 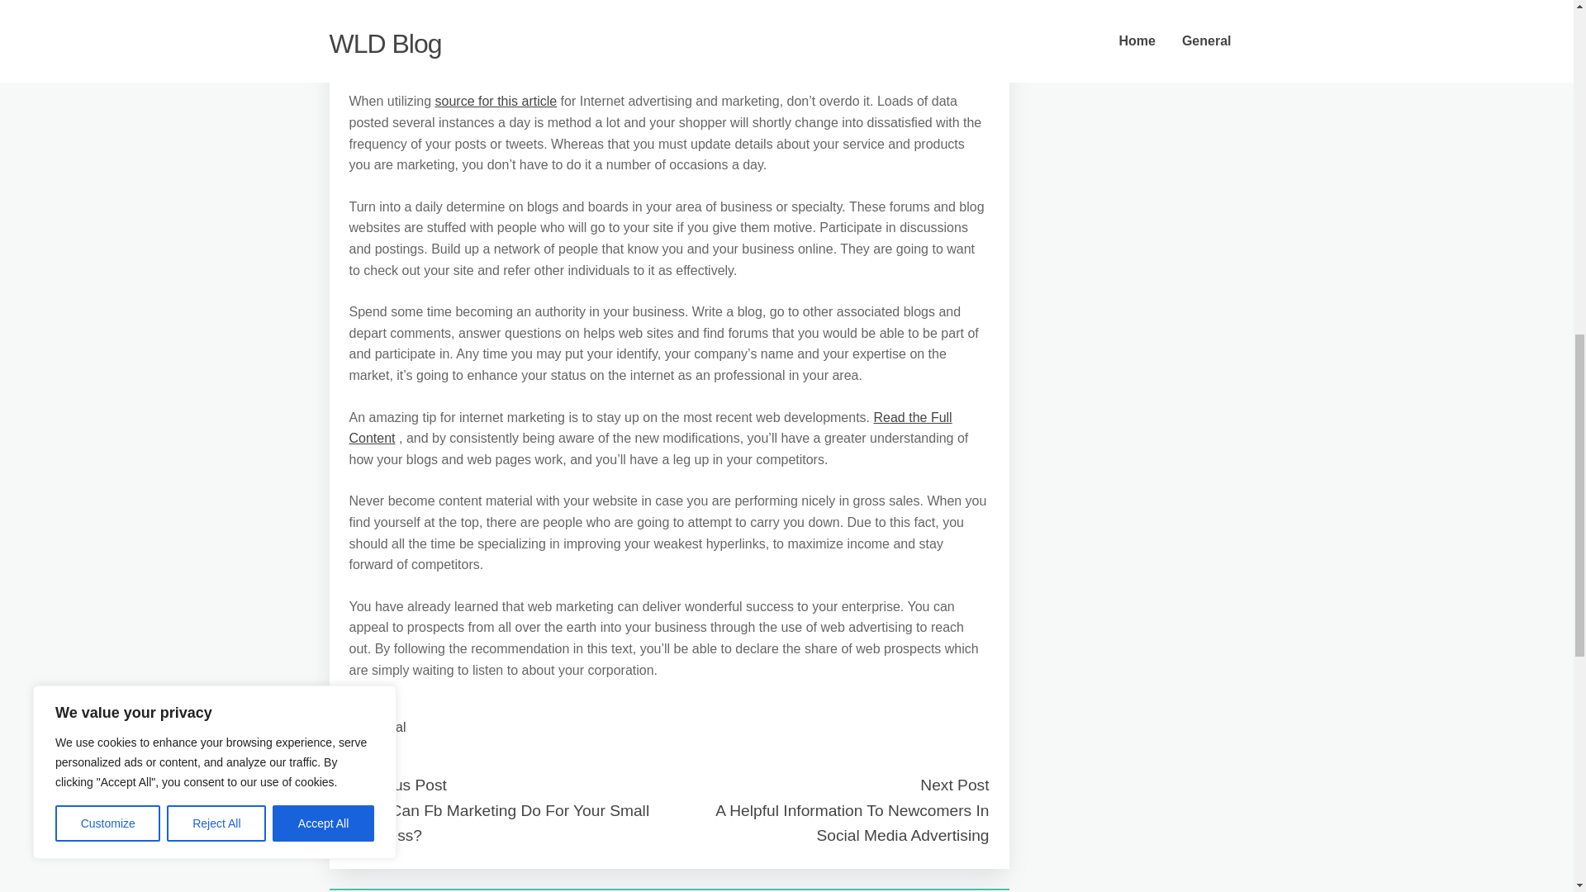 I want to click on What Can Fb Marketing Do For Your Small Business?, so click(x=499, y=823).